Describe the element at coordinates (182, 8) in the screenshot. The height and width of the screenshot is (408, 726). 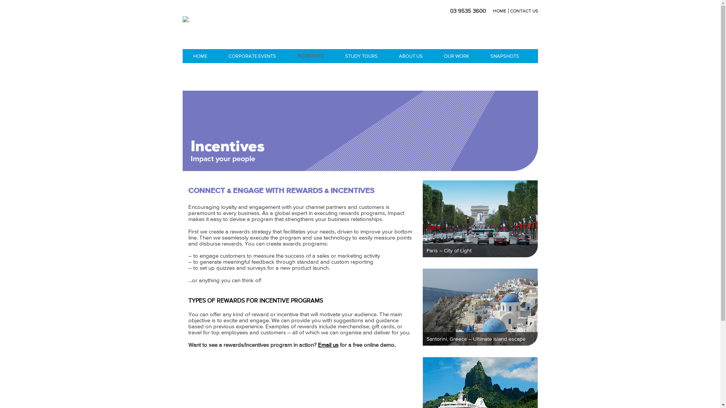
I see `Skip to content` at that location.